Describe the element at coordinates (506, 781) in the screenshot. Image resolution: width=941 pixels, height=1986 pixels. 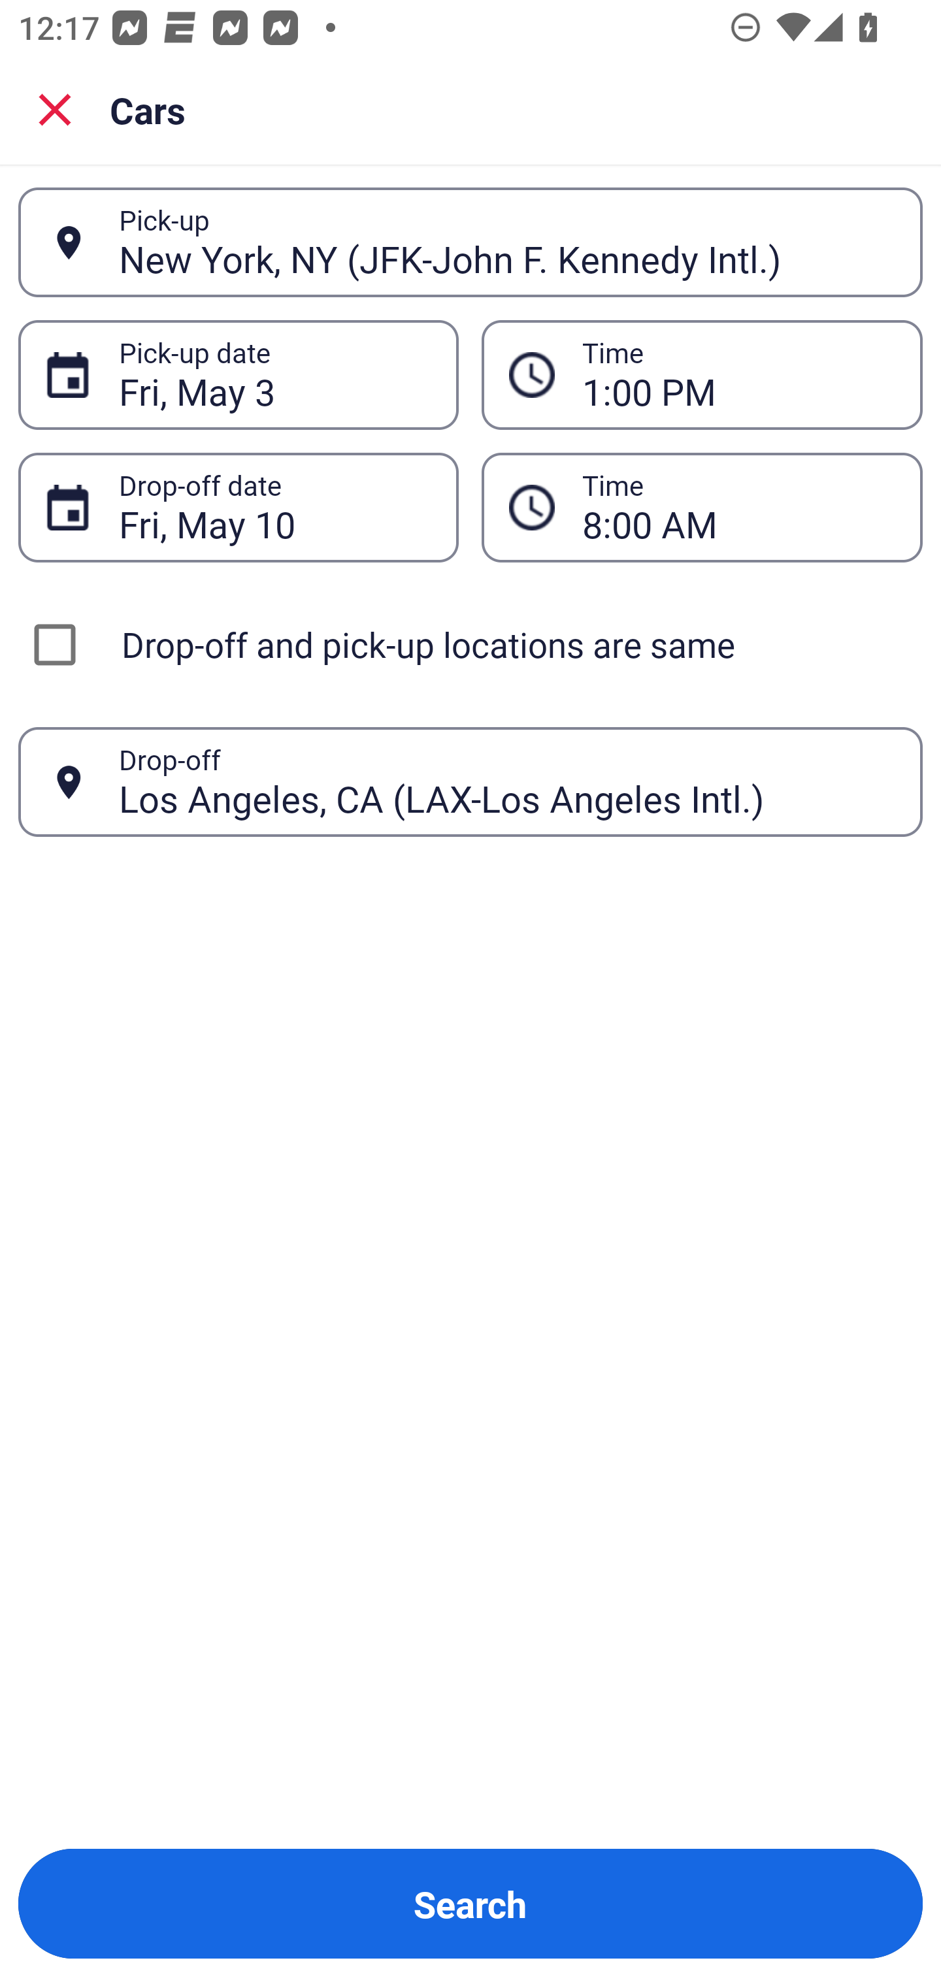
I see `Los Angeles, CA (LAX-Los Angeles Intl.)` at that location.